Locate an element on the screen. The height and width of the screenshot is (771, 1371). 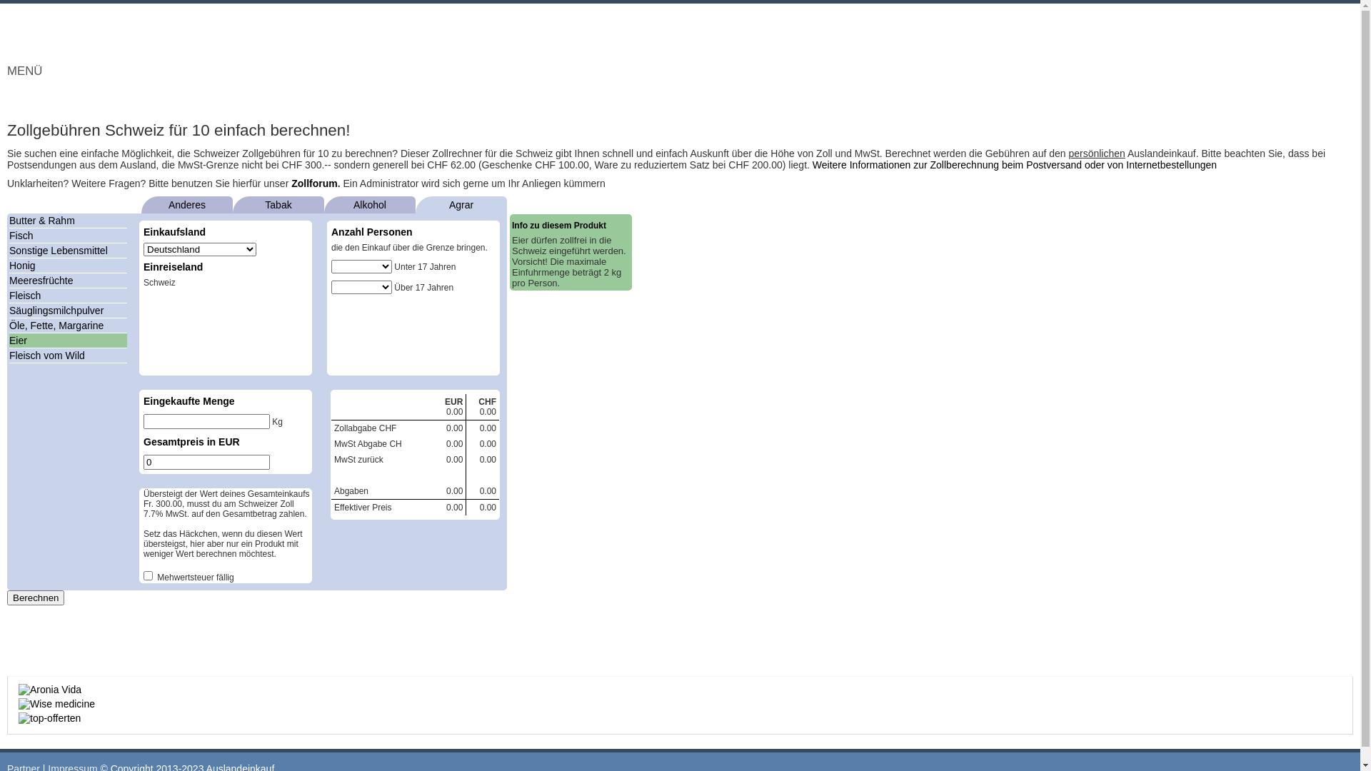
Fleisch vom Wild is located at coordinates (47, 356).